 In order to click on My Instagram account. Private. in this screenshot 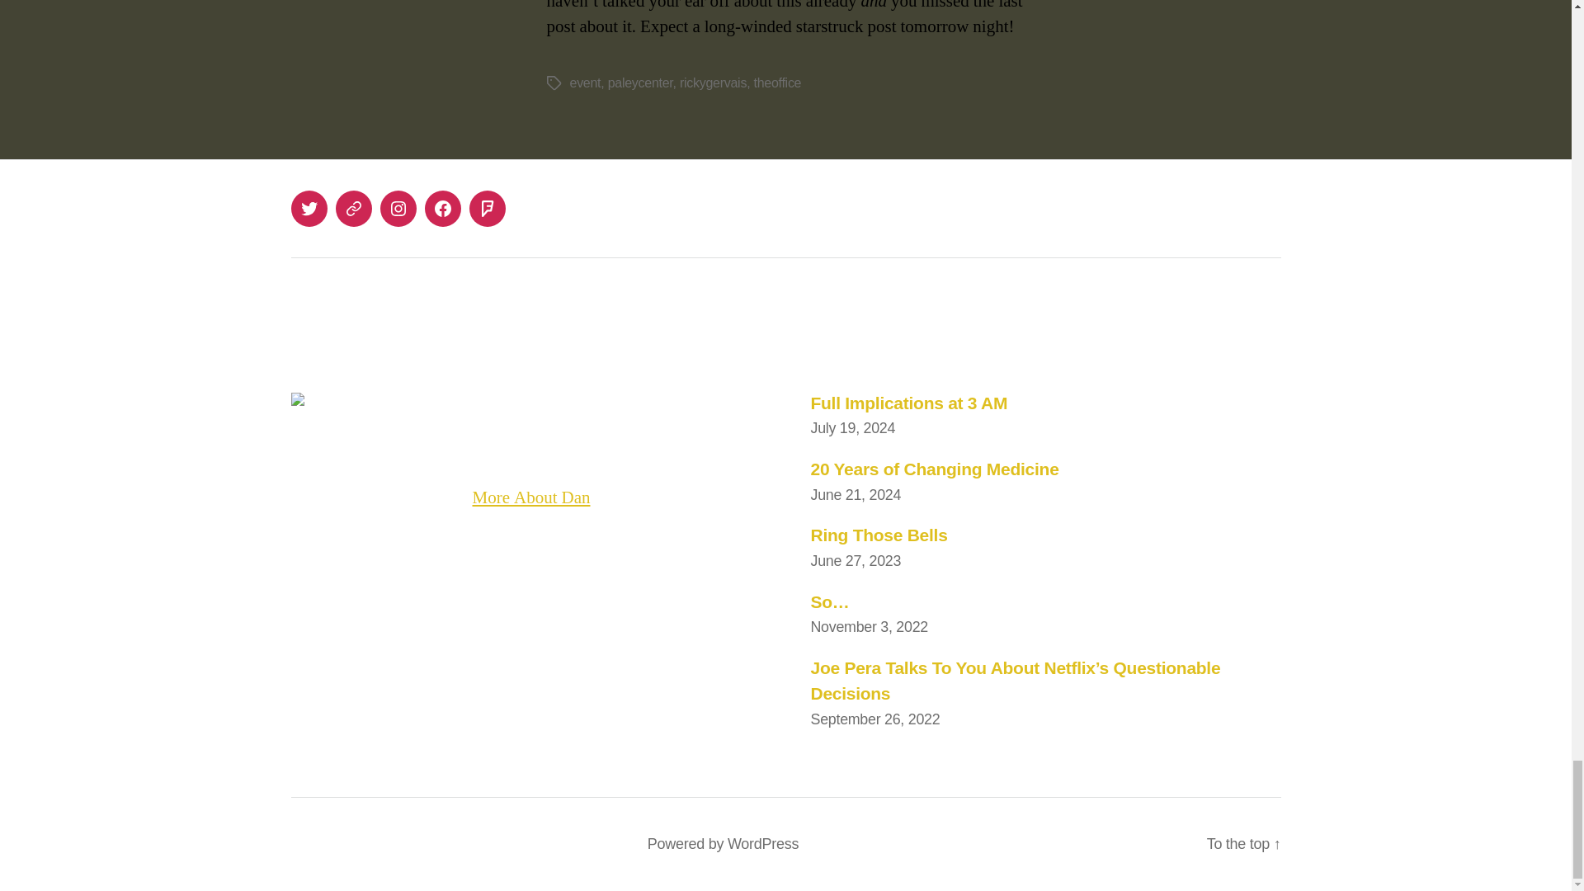, I will do `click(398, 209)`.